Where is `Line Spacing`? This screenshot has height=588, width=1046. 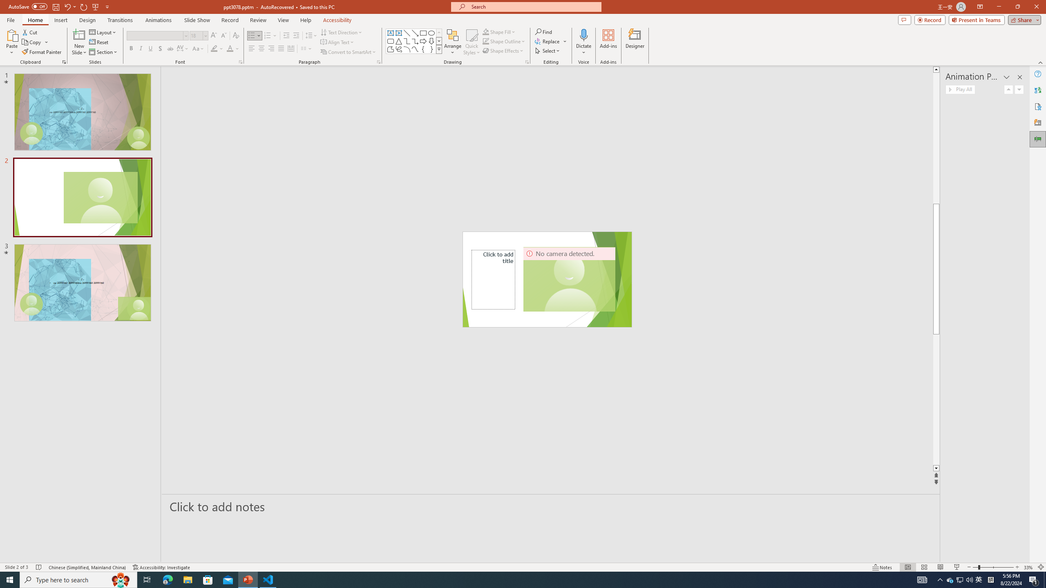
Line Spacing is located at coordinates (311, 36).